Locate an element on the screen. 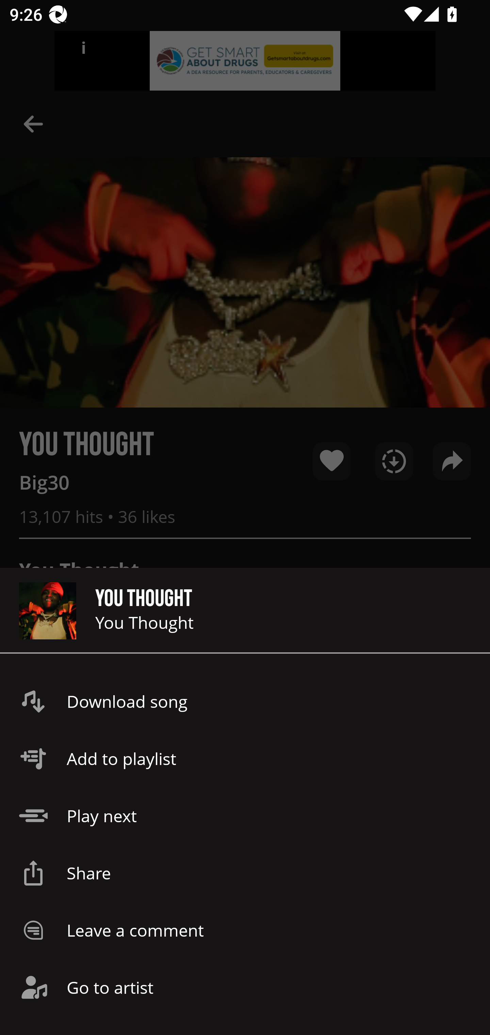 This screenshot has width=490, height=1035. Play next is located at coordinates (245, 816).